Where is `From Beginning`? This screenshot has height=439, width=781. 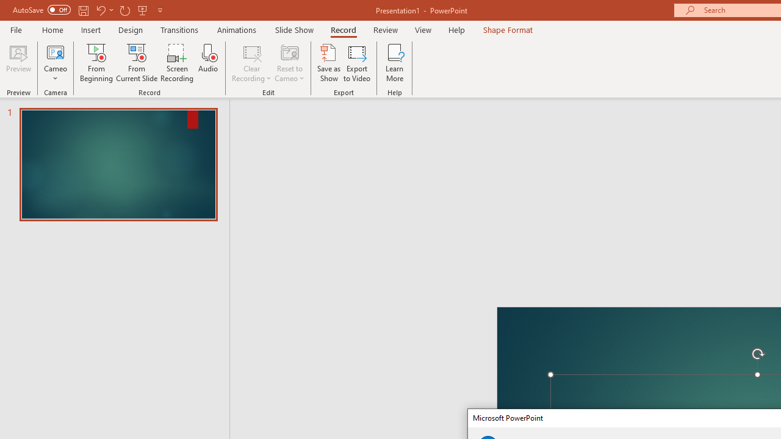 From Beginning is located at coordinates (143, 10).